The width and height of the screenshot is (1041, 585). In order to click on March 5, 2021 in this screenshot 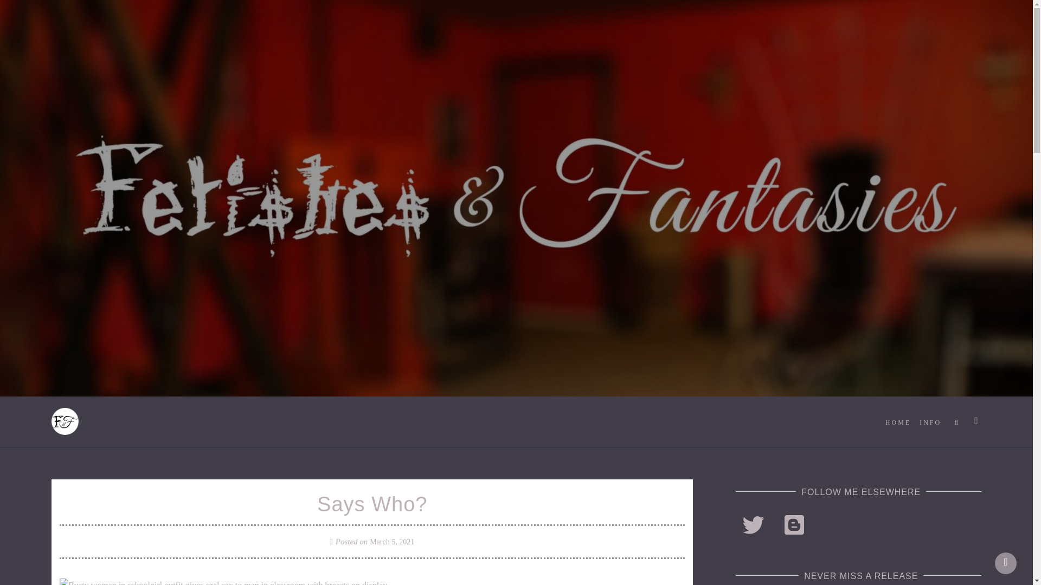, I will do `click(391, 542)`.